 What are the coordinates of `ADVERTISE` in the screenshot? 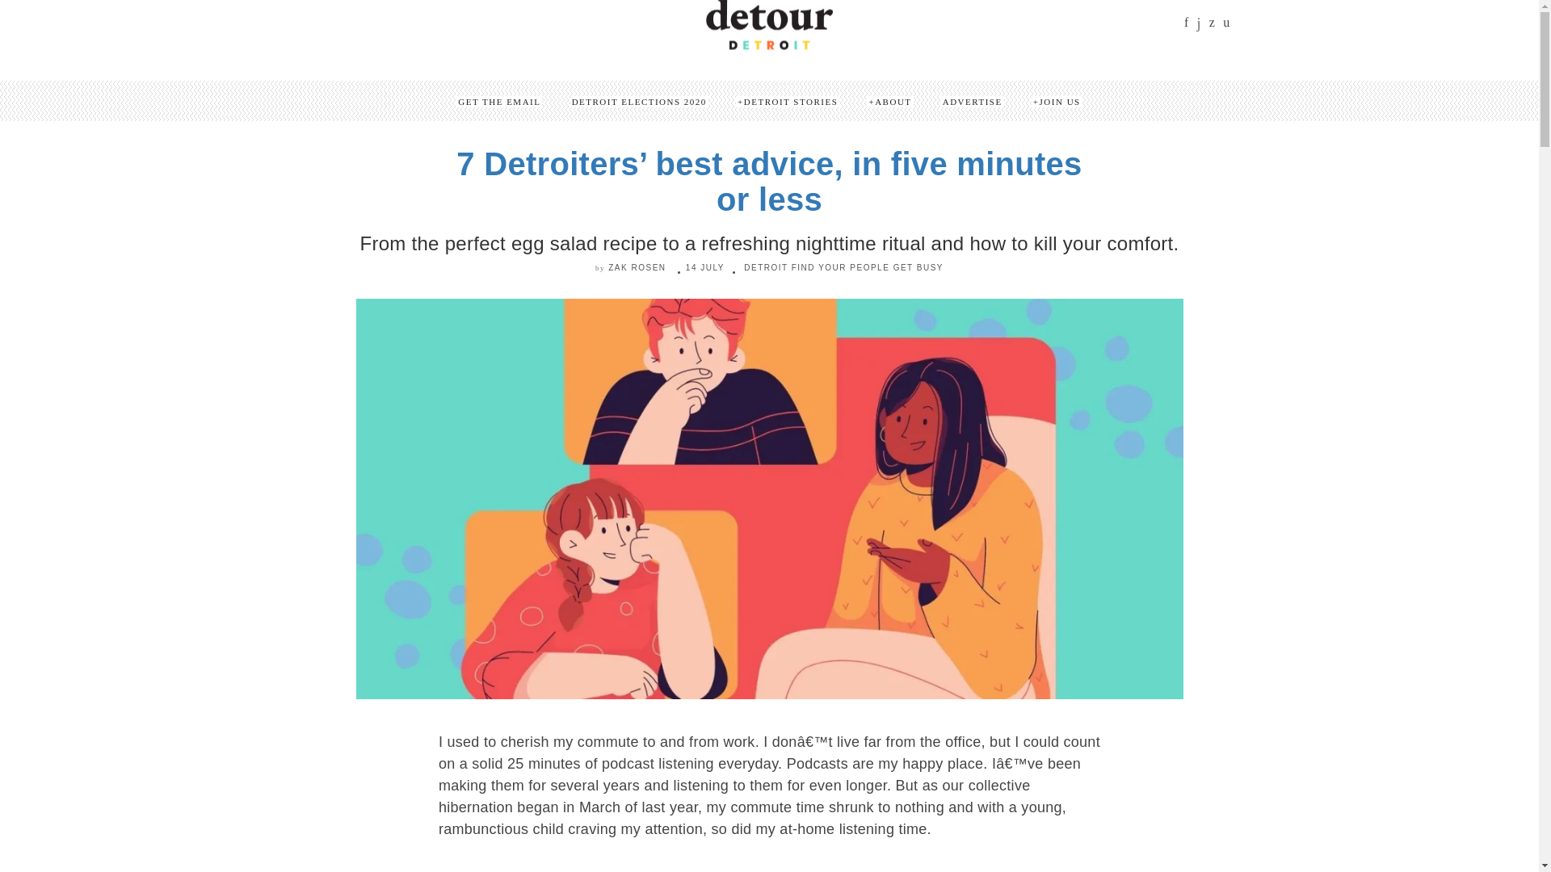 It's located at (973, 101).